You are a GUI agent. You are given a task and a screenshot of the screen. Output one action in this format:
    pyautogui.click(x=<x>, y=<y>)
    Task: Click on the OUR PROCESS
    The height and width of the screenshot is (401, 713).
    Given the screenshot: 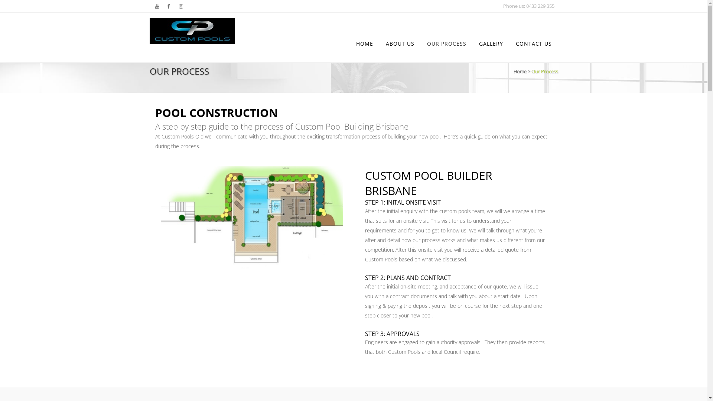 What is the action you would take?
    pyautogui.click(x=446, y=44)
    